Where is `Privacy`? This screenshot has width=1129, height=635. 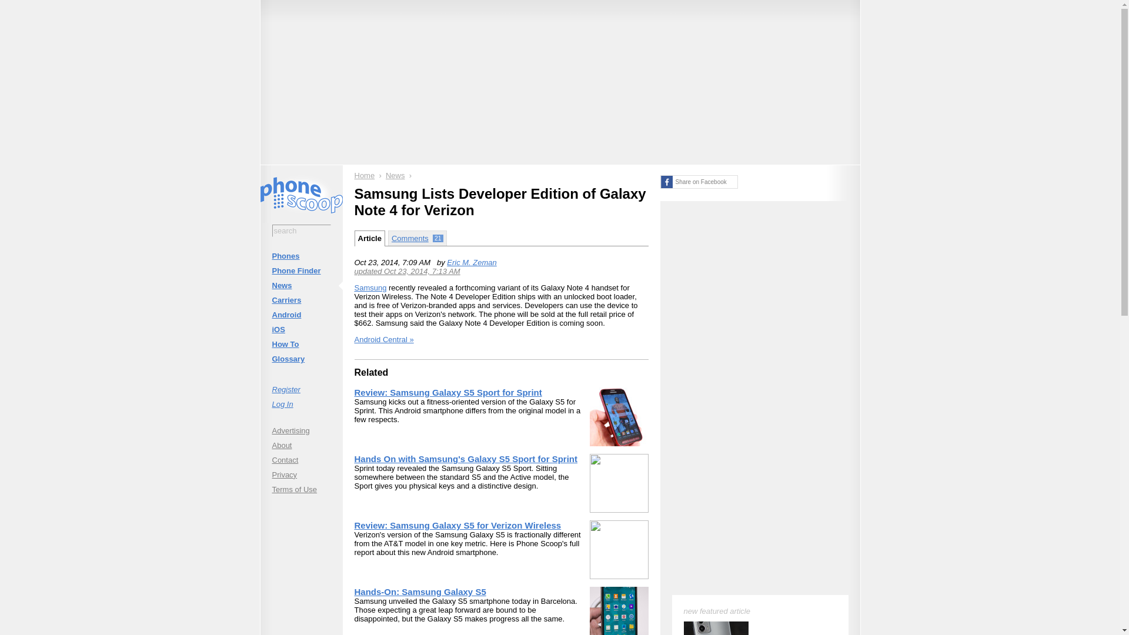 Privacy is located at coordinates (300, 474).